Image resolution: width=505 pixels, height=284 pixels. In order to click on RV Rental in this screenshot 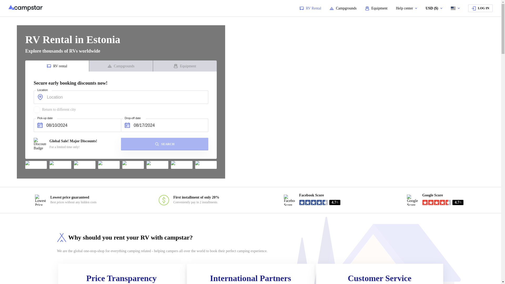, I will do `click(310, 8)`.